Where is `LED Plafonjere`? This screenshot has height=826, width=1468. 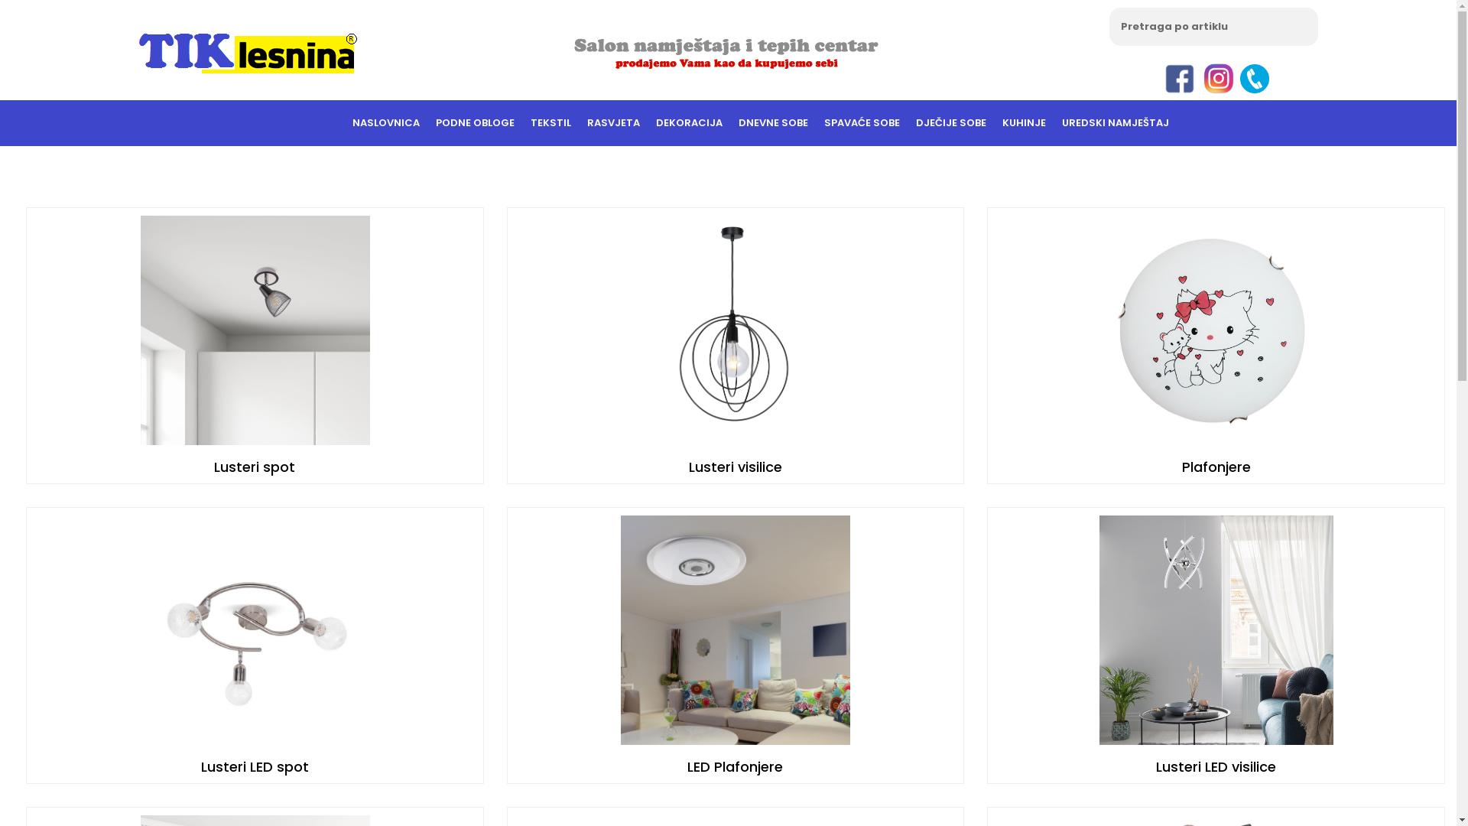
LED Plafonjere is located at coordinates (736, 646).